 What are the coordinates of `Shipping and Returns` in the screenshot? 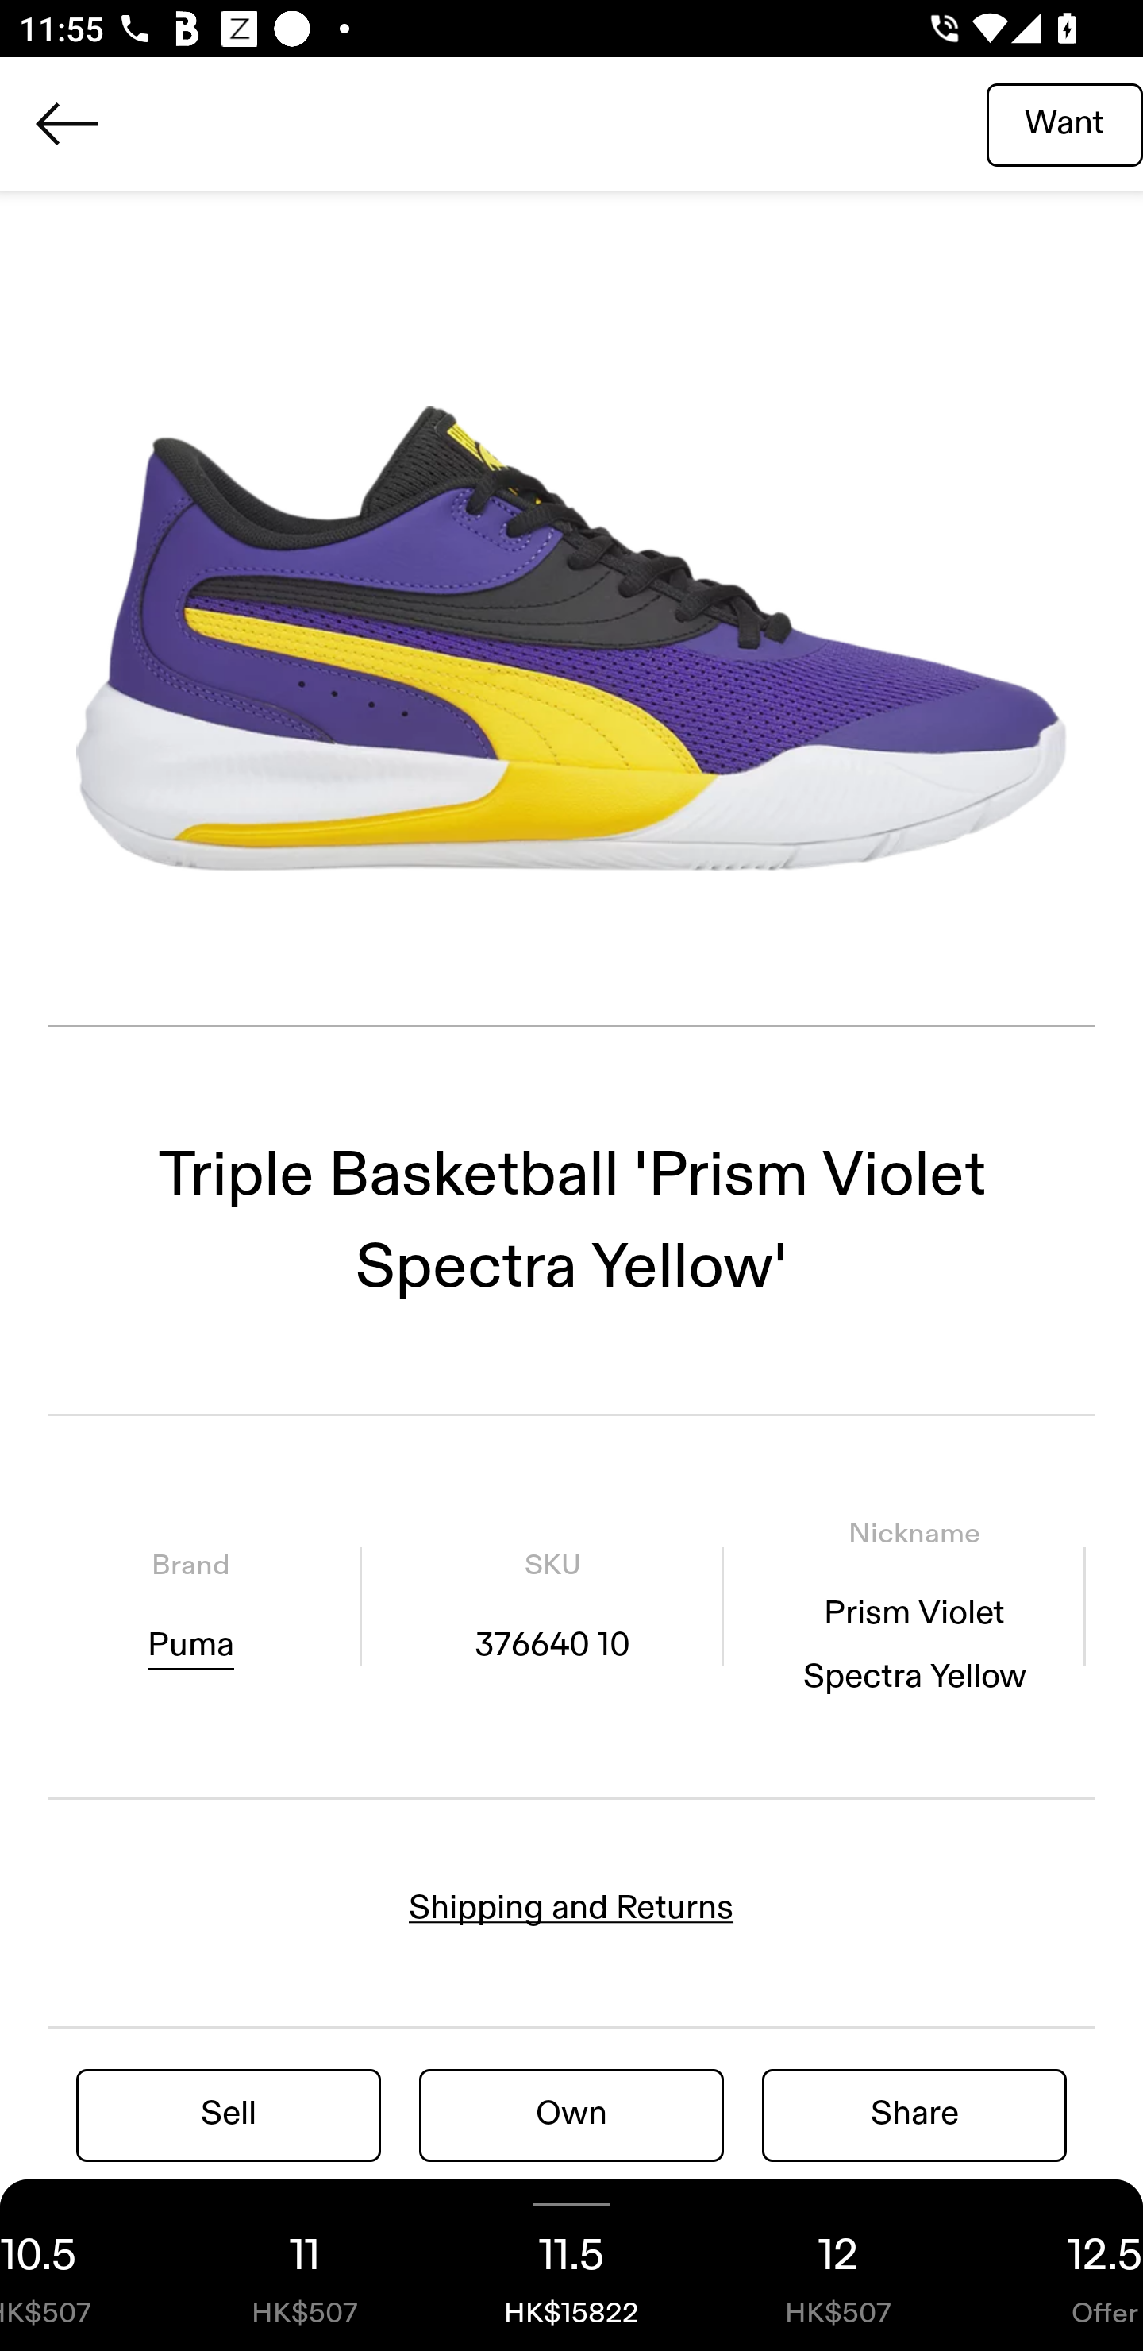 It's located at (571, 1908).